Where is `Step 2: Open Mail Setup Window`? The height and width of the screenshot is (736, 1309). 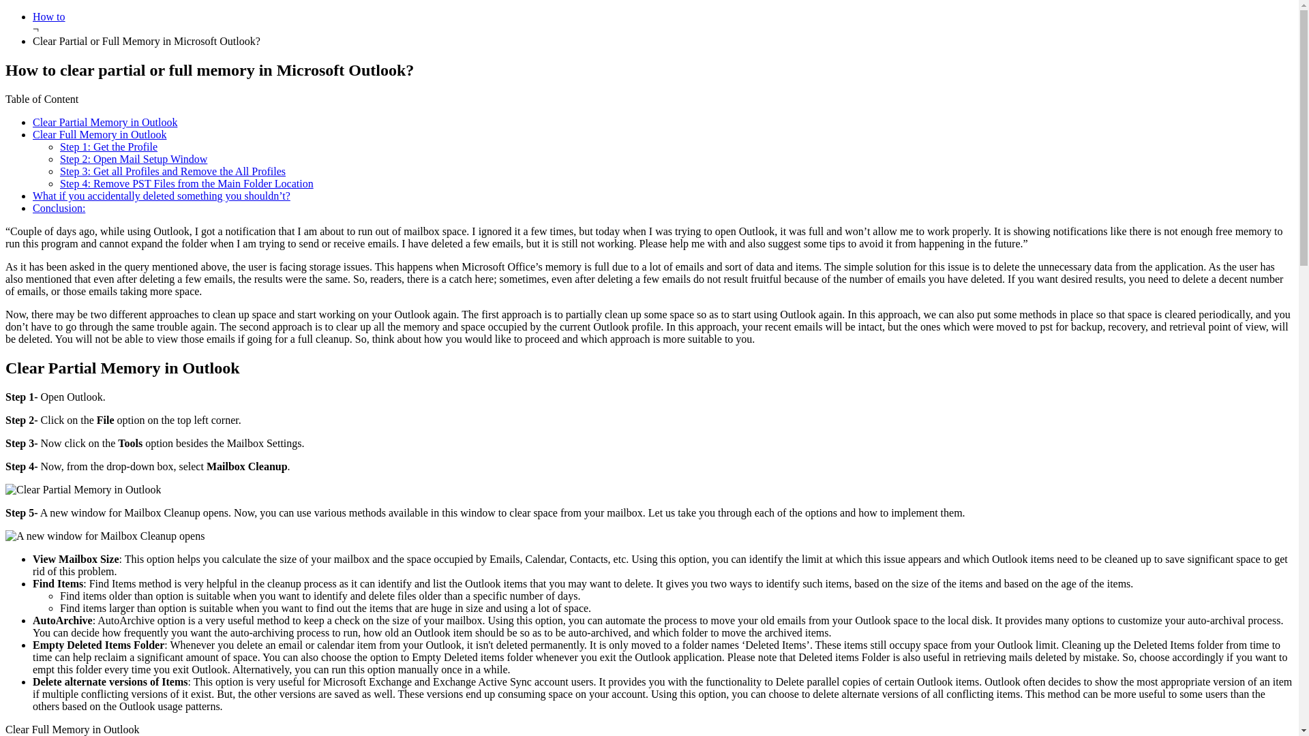 Step 2: Open Mail Setup Window is located at coordinates (134, 158).